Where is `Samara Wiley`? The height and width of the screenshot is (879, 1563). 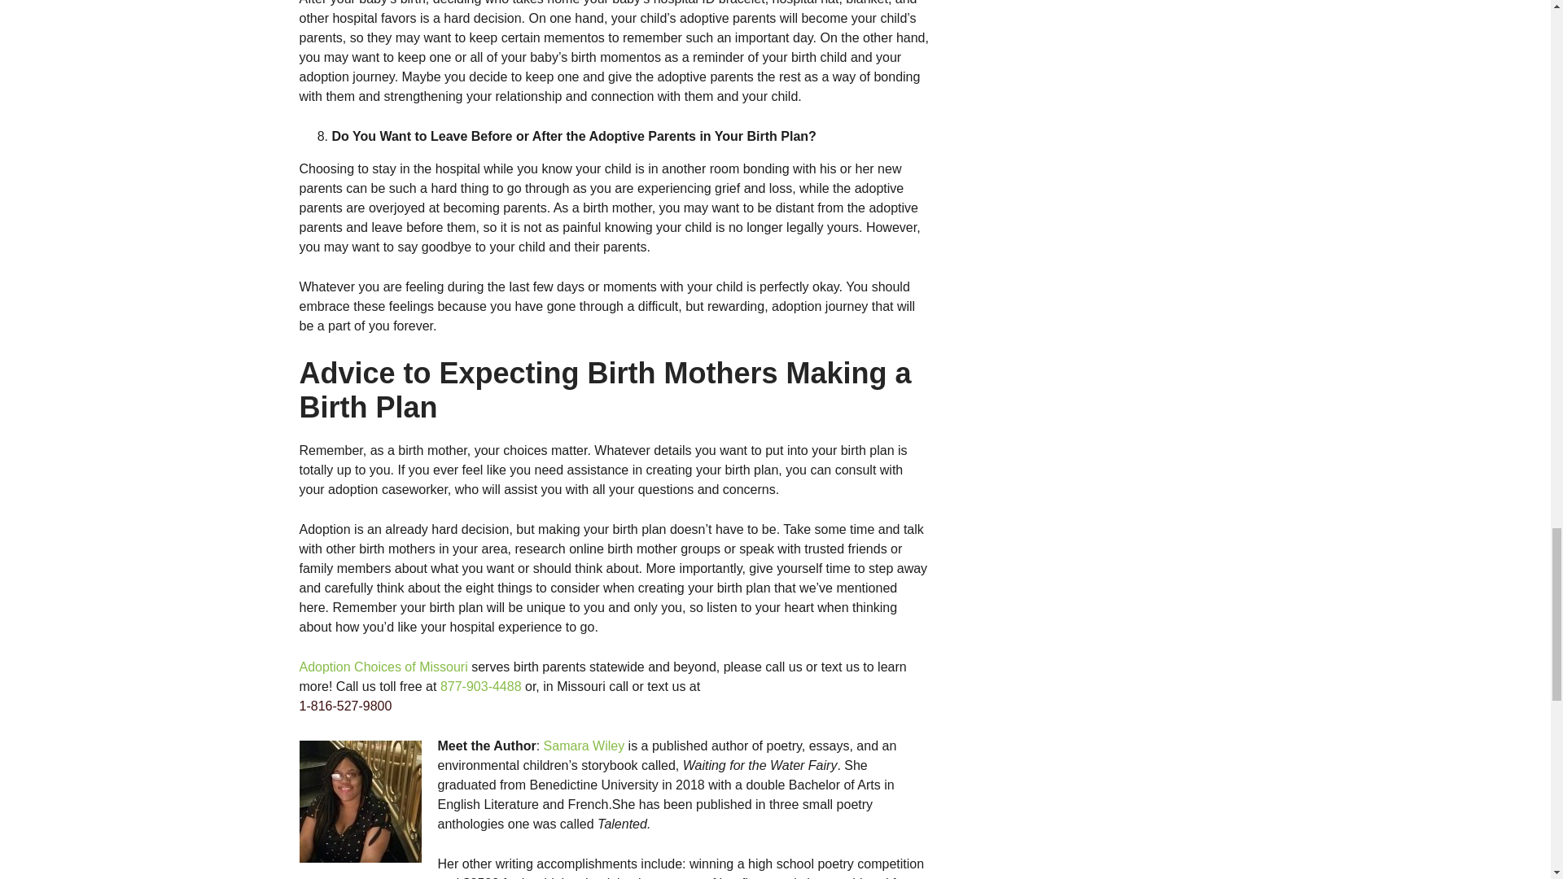 Samara Wiley is located at coordinates (584, 746).